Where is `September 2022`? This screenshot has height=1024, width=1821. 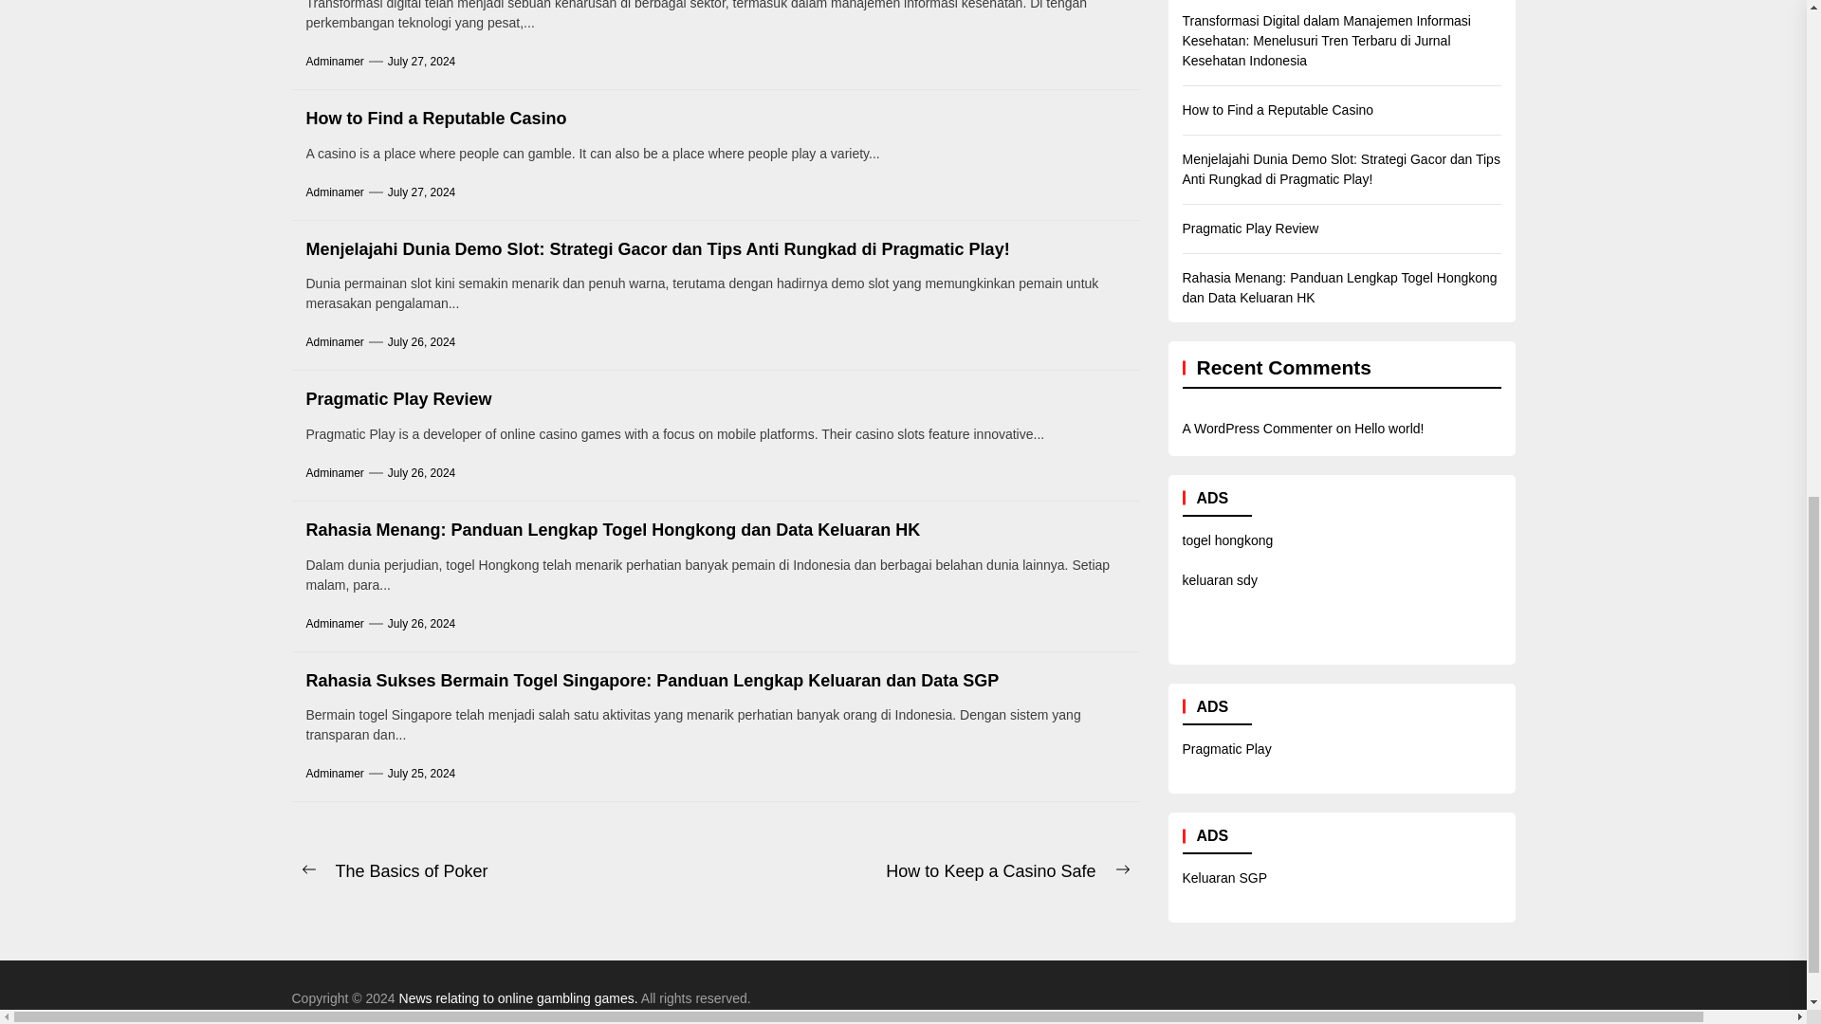 September 2022 is located at coordinates (1580, 191).